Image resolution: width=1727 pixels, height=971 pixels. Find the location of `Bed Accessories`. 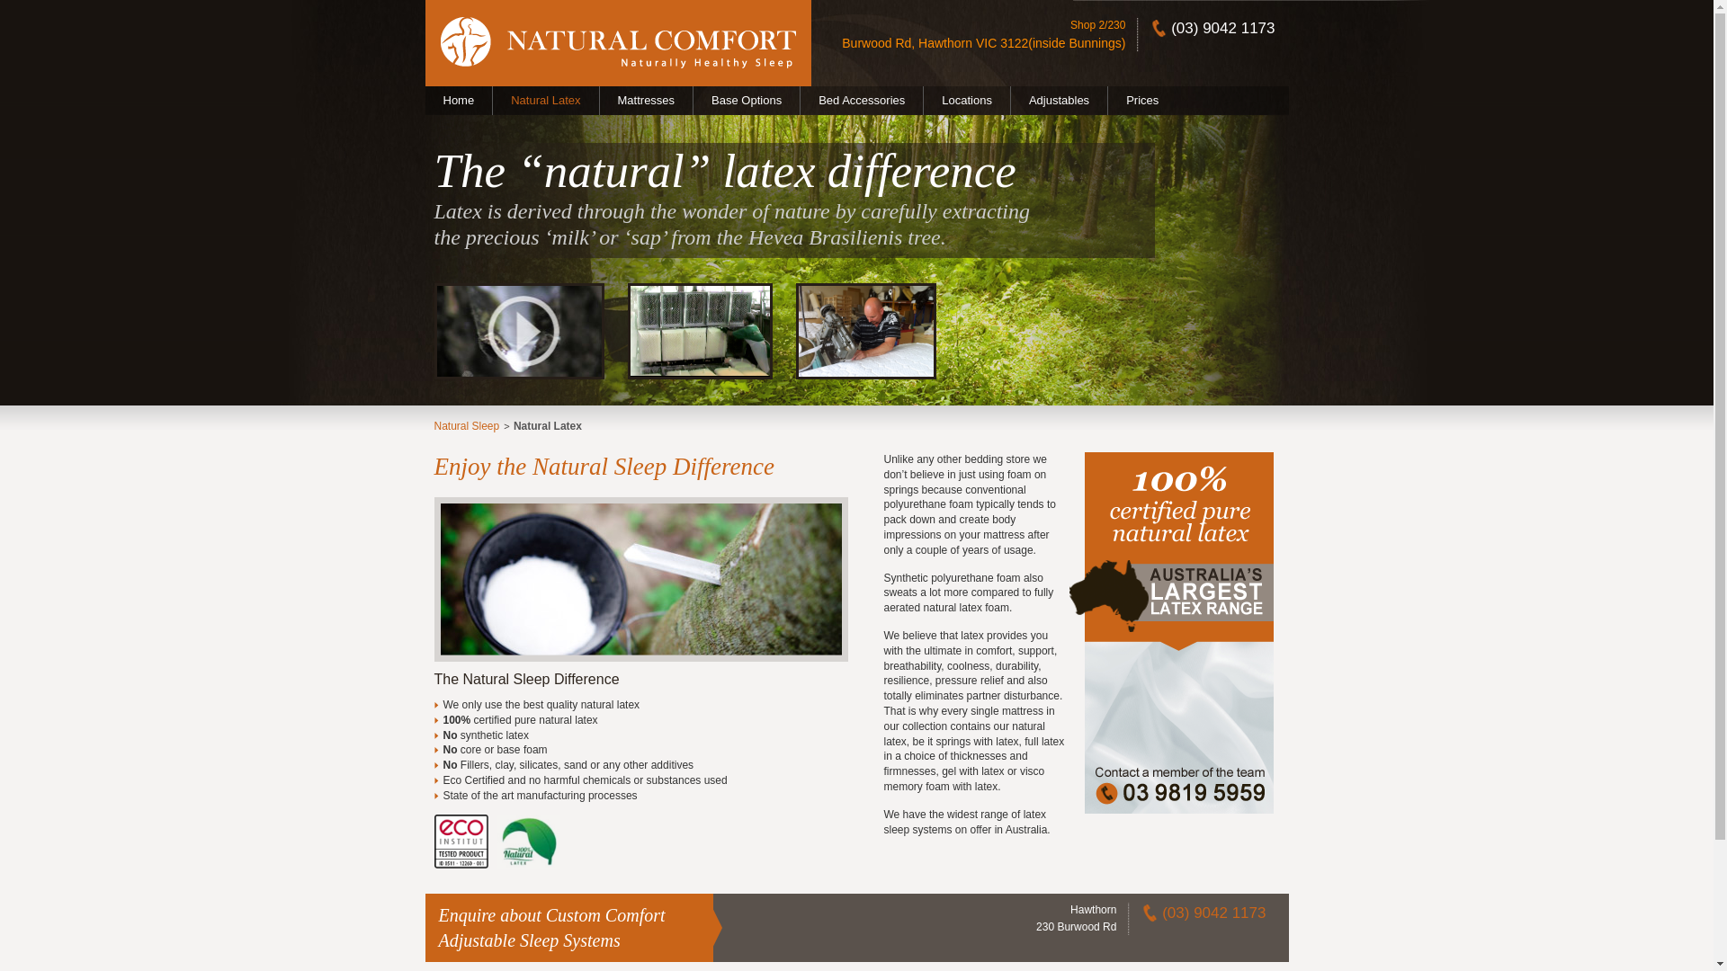

Bed Accessories is located at coordinates (862, 101).